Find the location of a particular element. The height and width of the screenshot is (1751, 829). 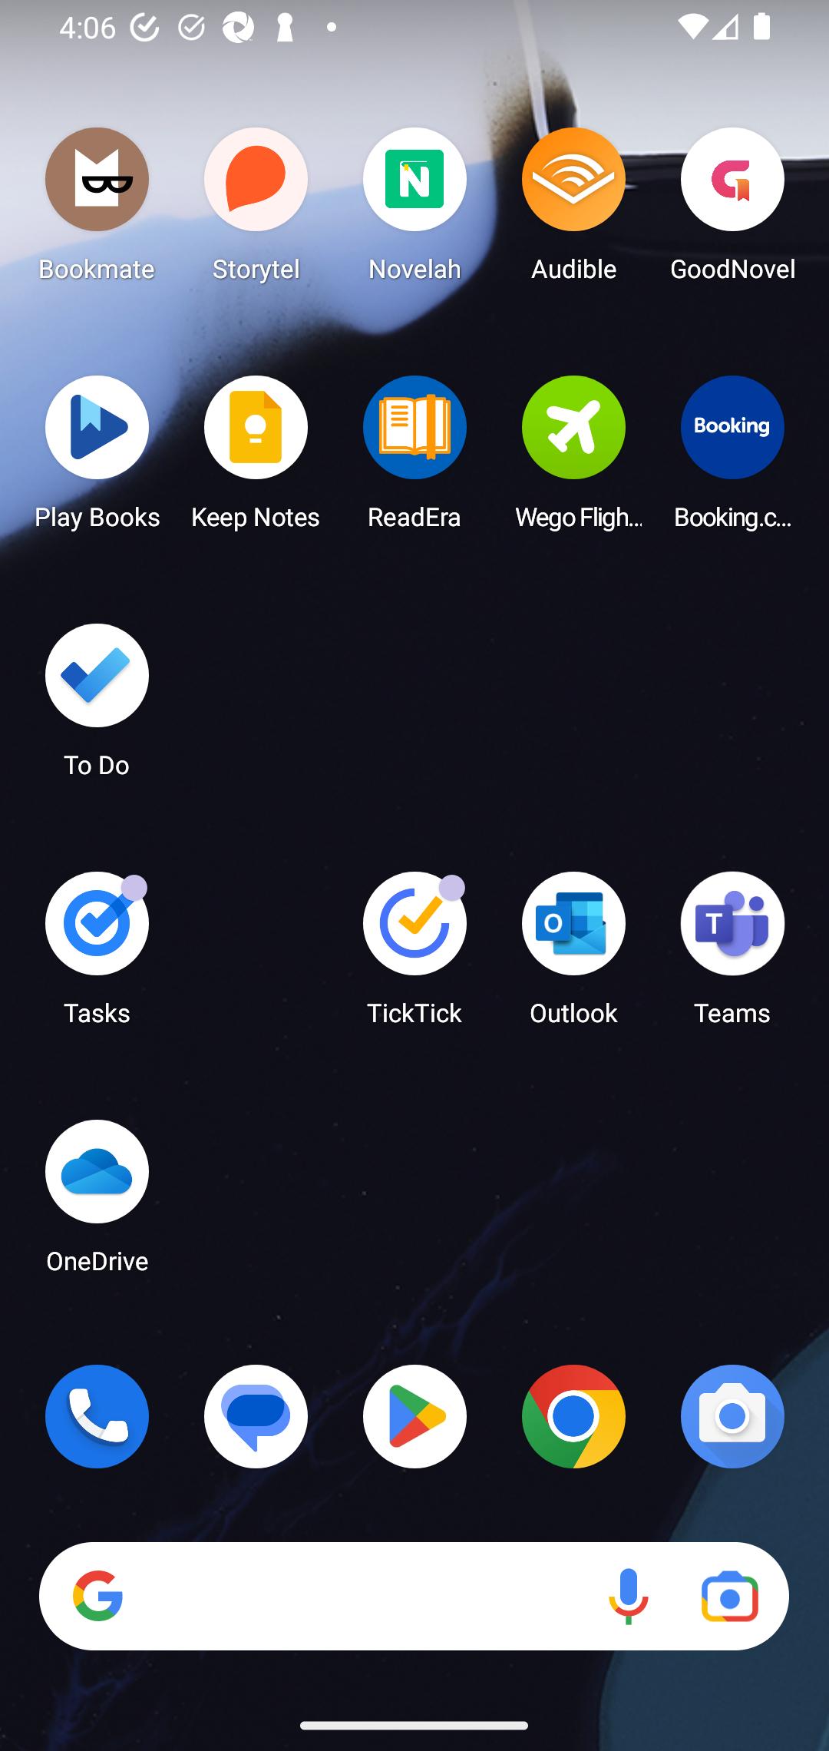

Phone is located at coordinates (97, 1416).